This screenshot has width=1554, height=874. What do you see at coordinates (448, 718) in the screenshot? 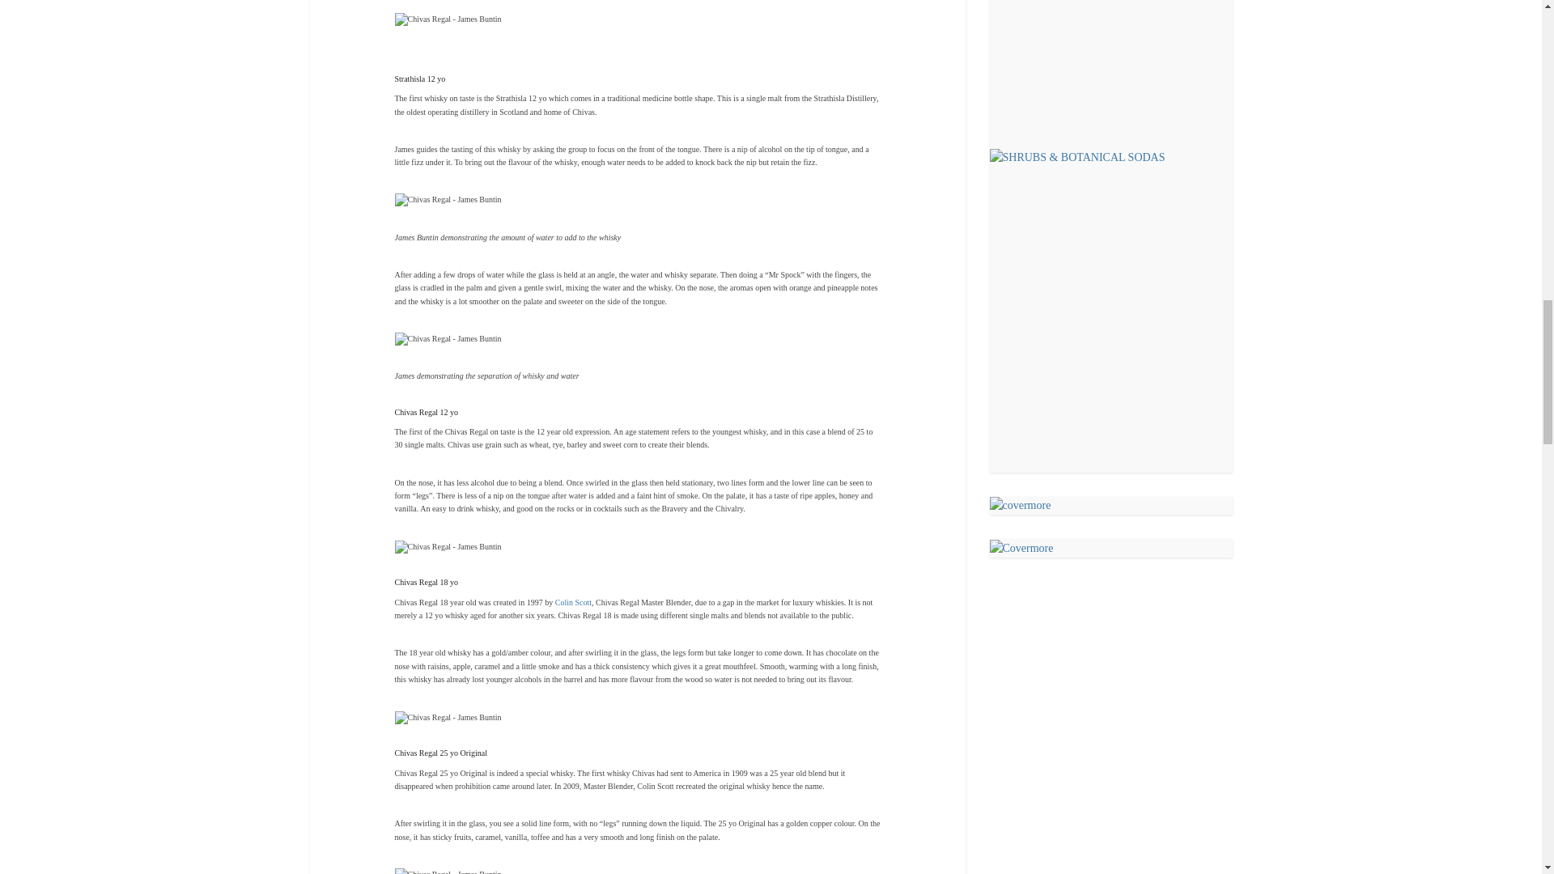
I see `Chivas Regal - James Buntin` at bounding box center [448, 718].